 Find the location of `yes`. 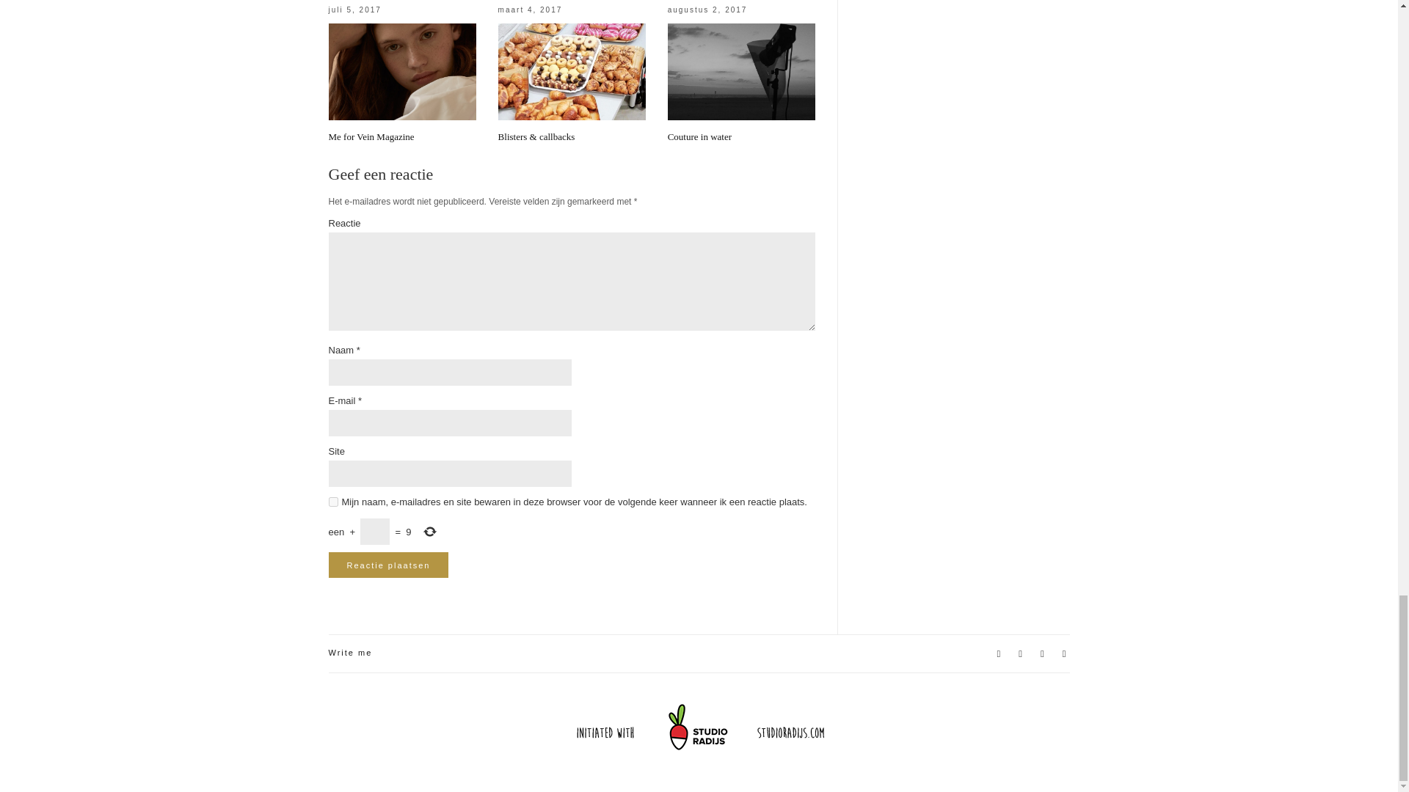

yes is located at coordinates (333, 502).